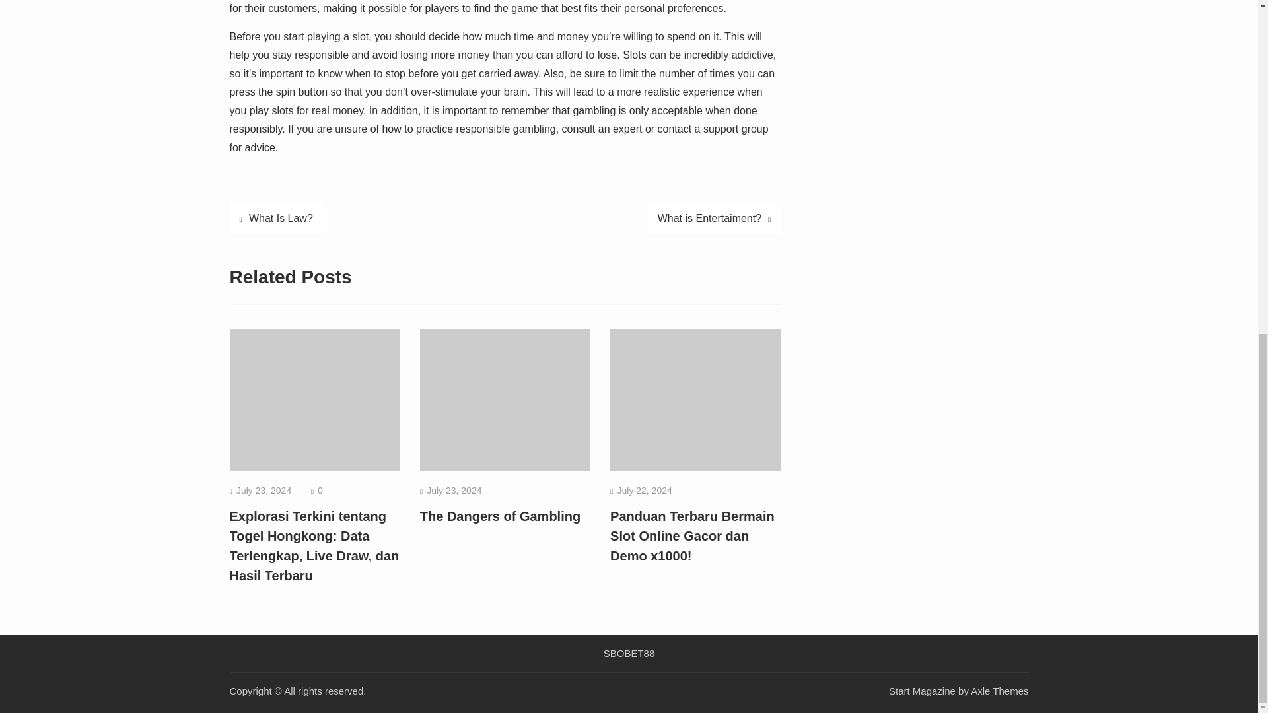 This screenshot has width=1268, height=713. I want to click on What is Entertaiment?, so click(715, 218).